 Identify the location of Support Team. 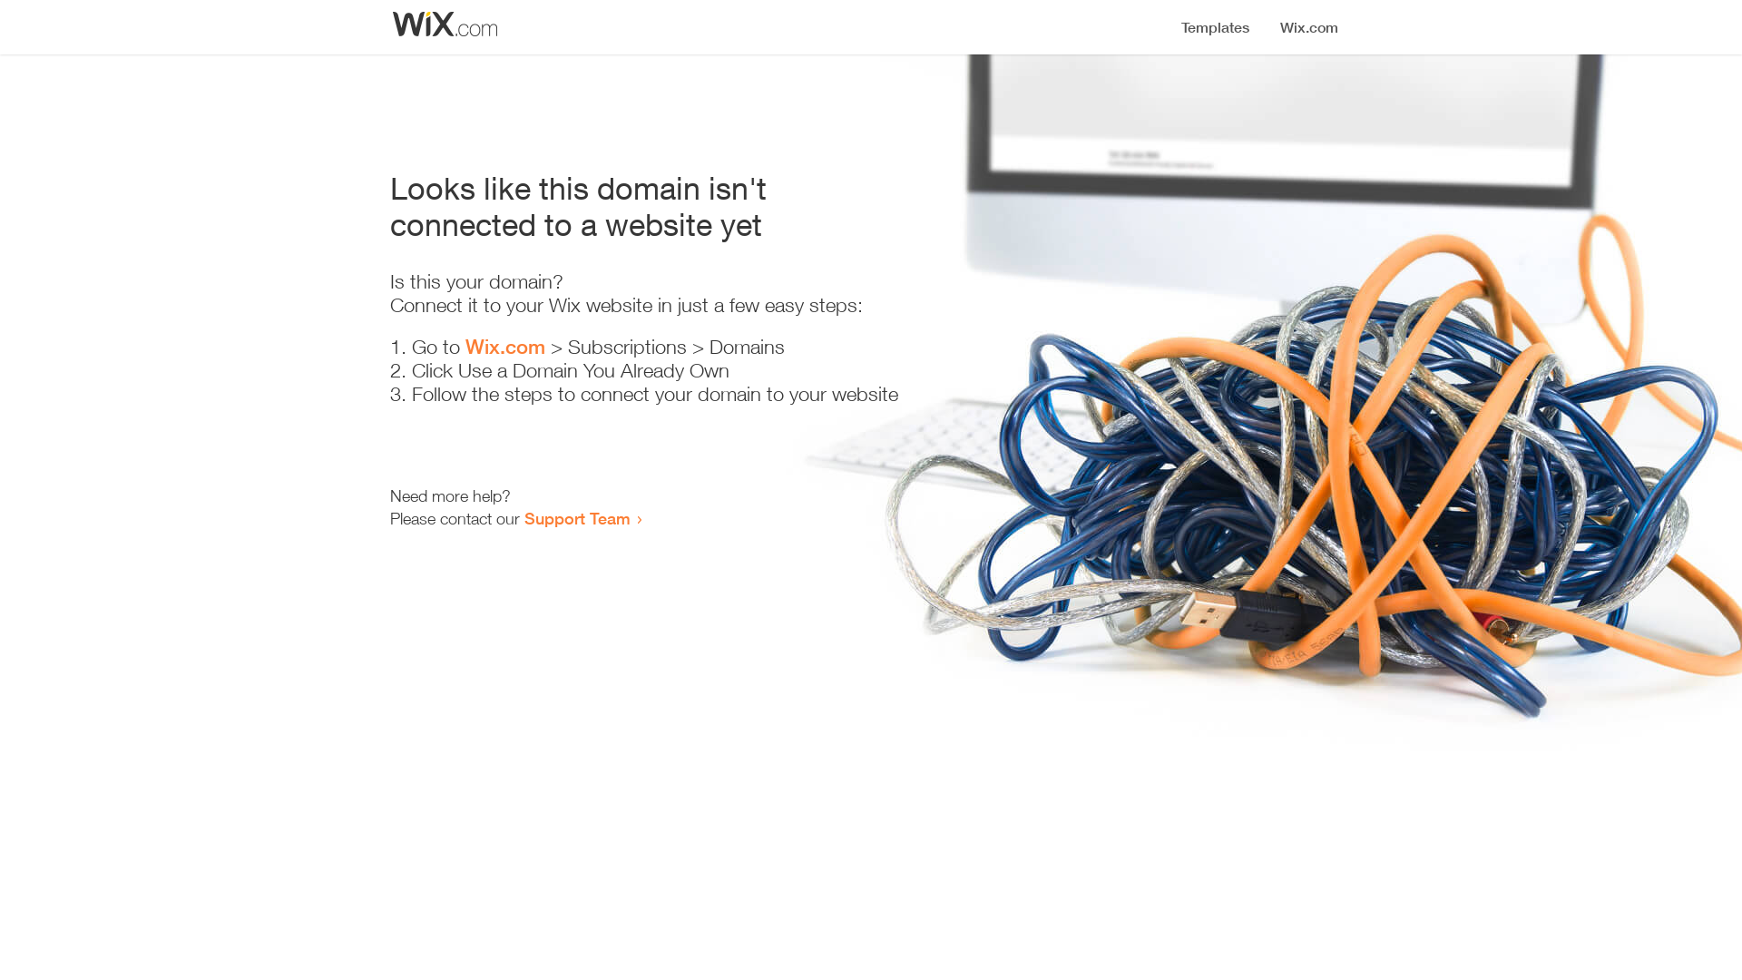
(577, 518).